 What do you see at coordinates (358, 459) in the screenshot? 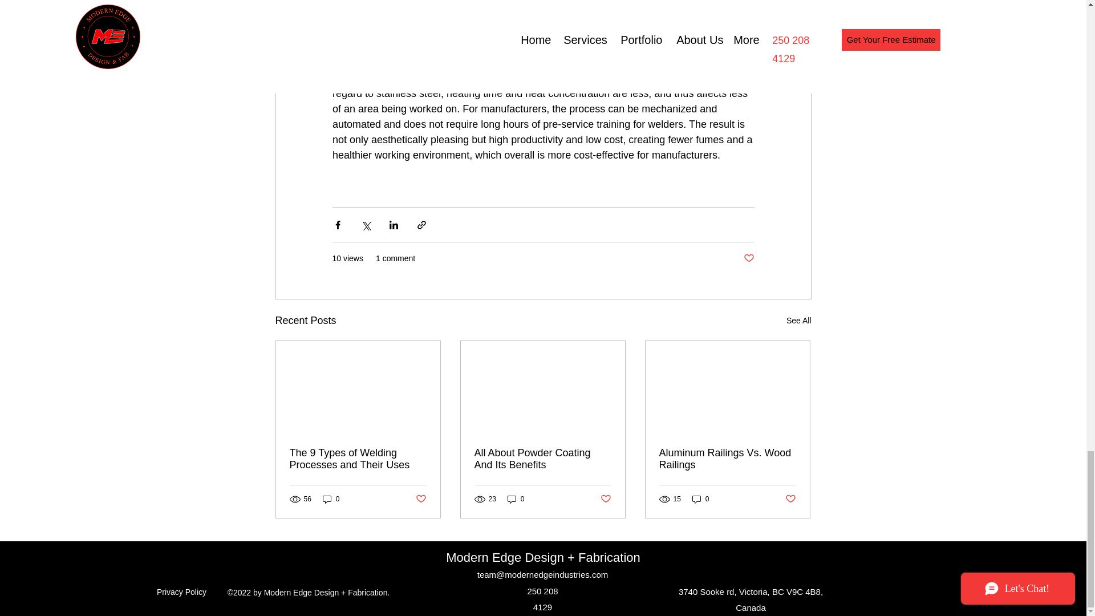
I see `The 9 Types of Welding Processes and Their Uses` at bounding box center [358, 459].